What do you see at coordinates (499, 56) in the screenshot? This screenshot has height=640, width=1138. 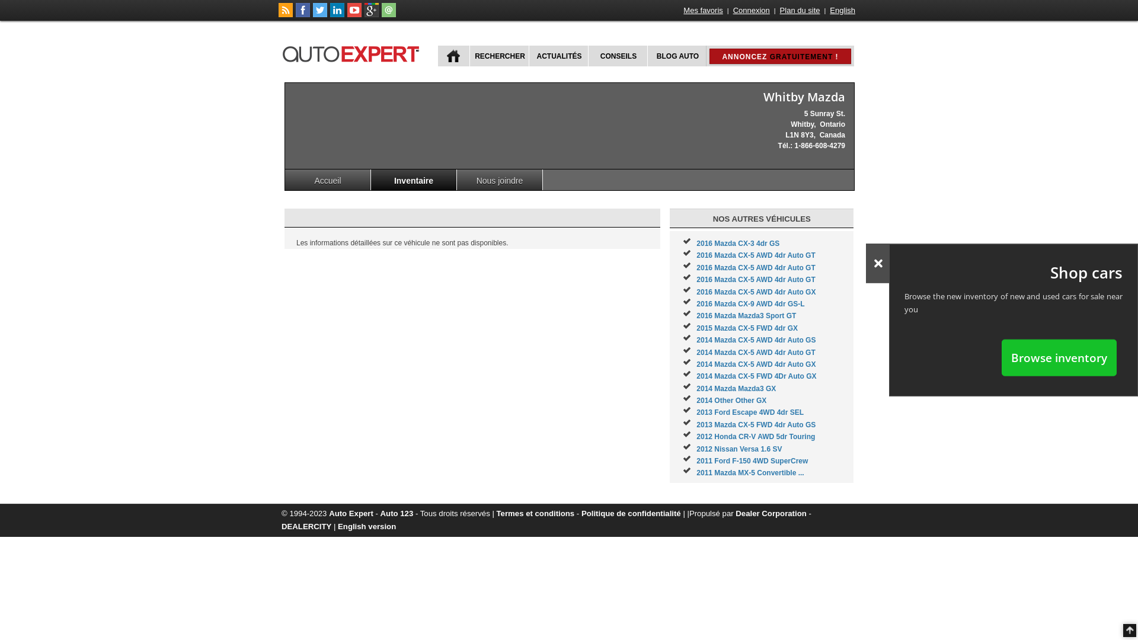 I see `RECHERCHER` at bounding box center [499, 56].